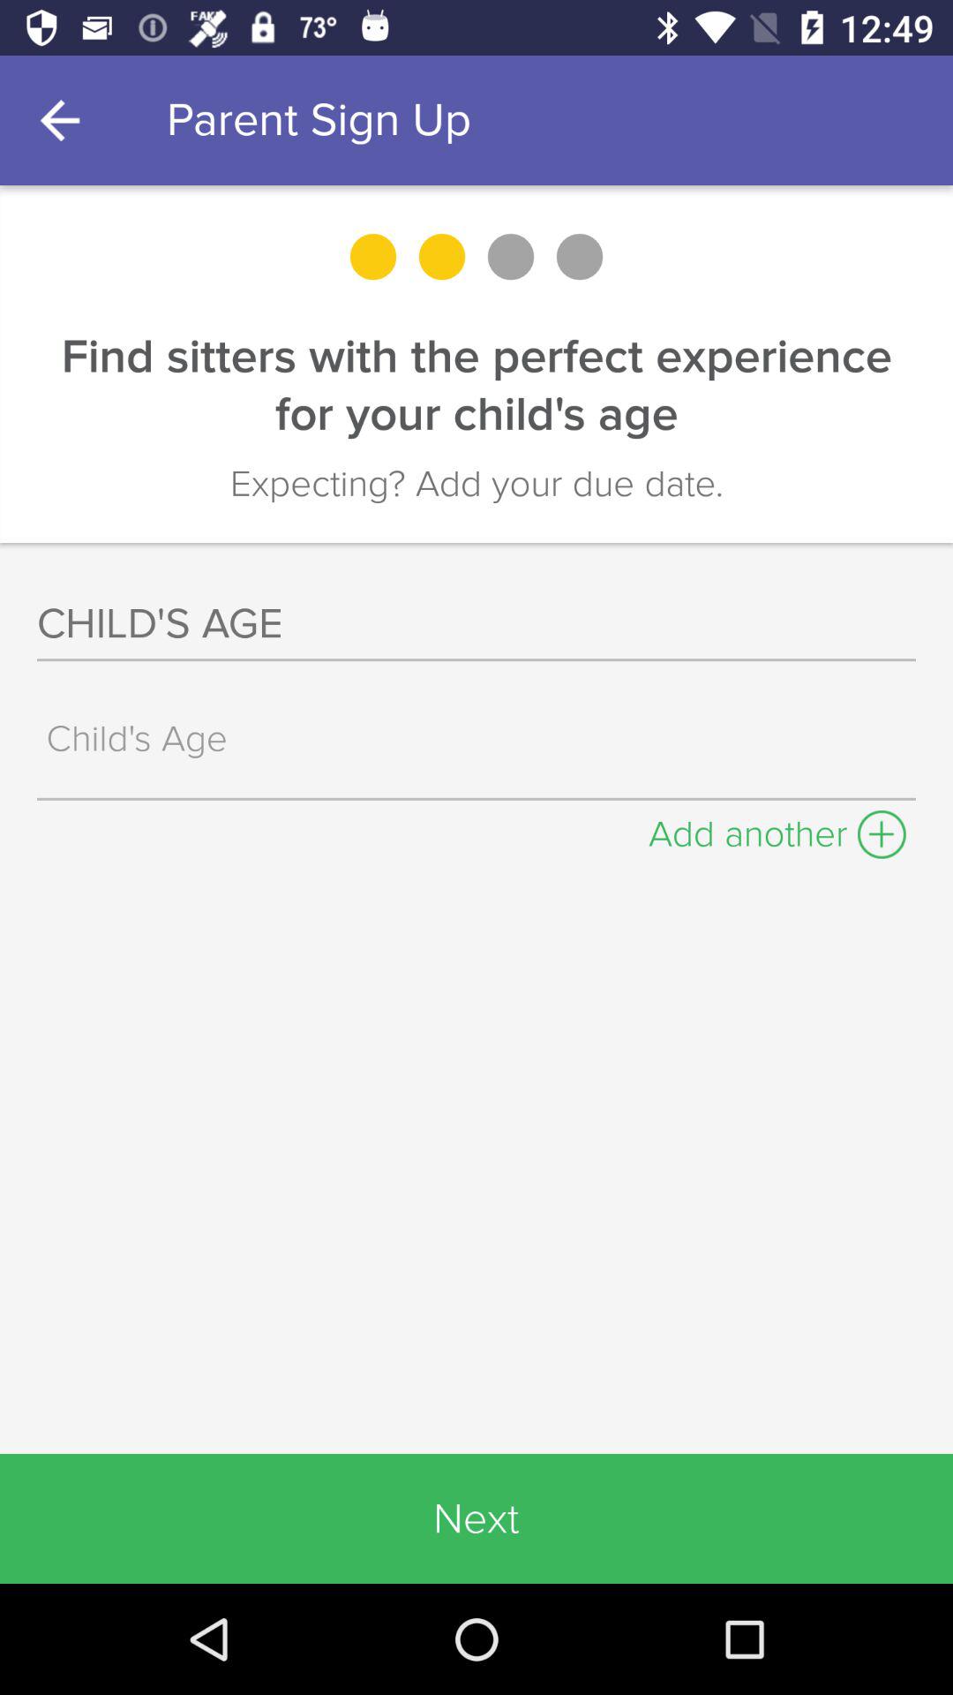 Image resolution: width=953 pixels, height=1695 pixels. What do you see at coordinates (481, 738) in the screenshot?
I see `go to search box` at bounding box center [481, 738].